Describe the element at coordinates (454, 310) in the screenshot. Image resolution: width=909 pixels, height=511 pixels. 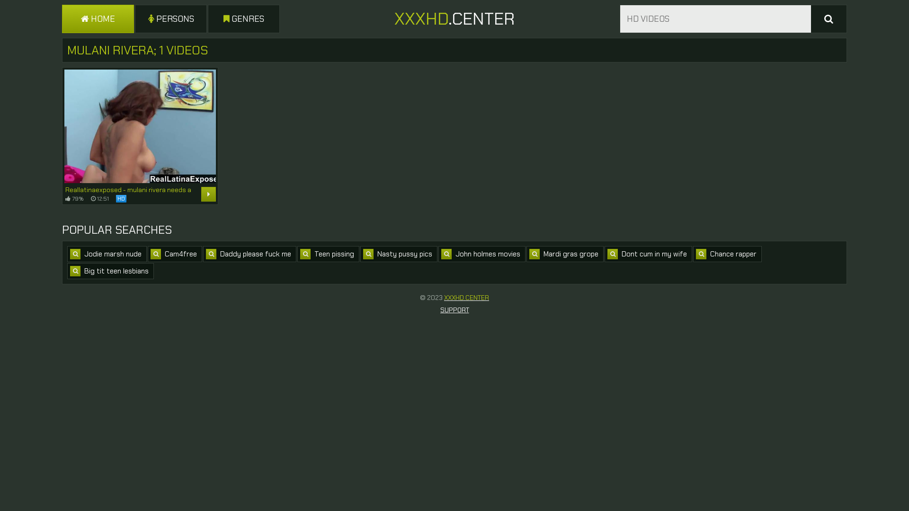
I see `SUPPORT` at that location.